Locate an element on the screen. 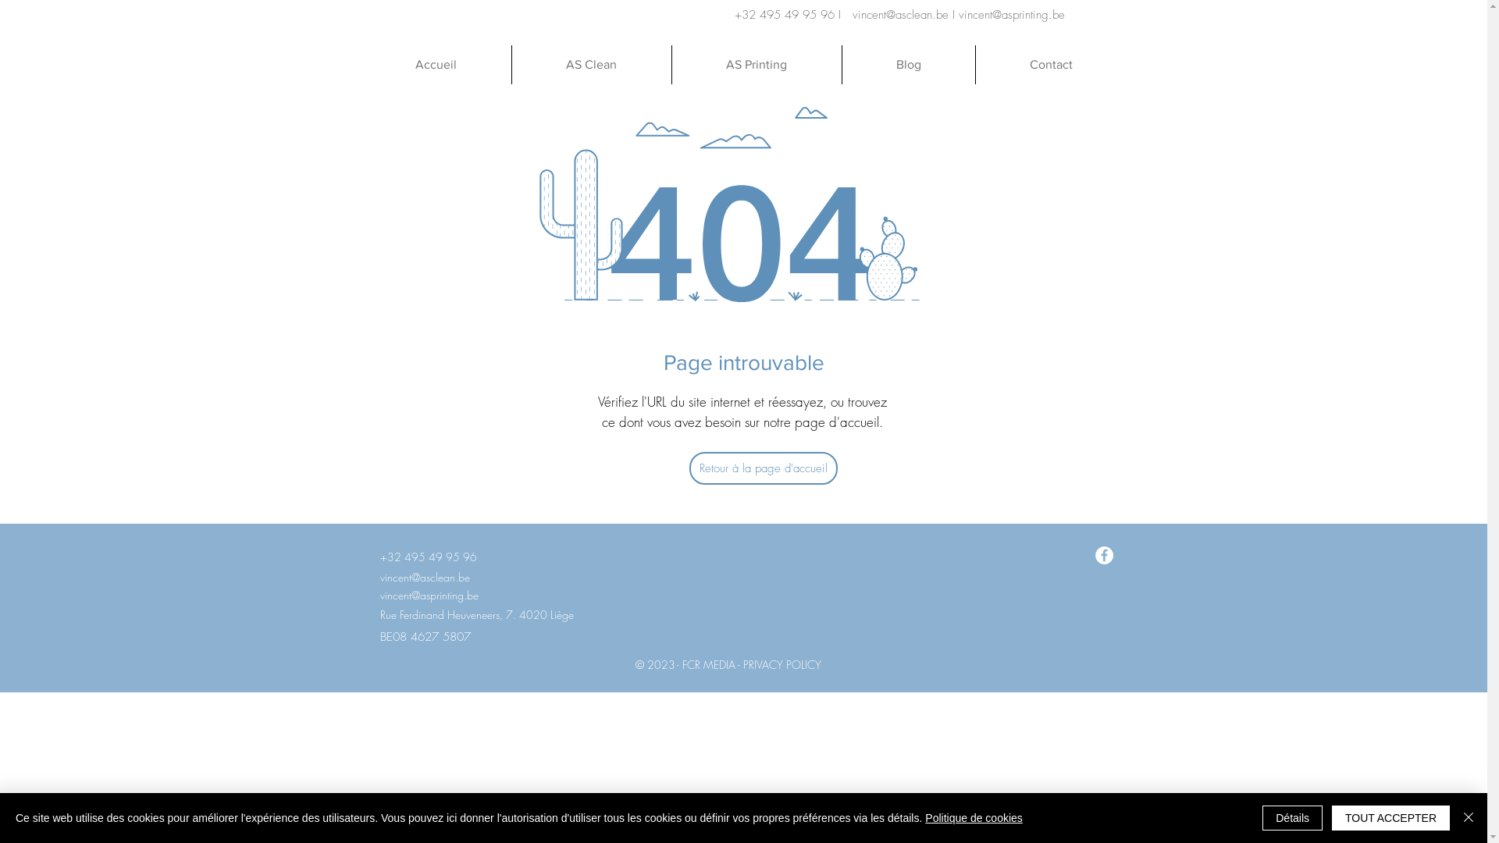 This screenshot has width=1499, height=843. AS Clean is located at coordinates (590, 65).